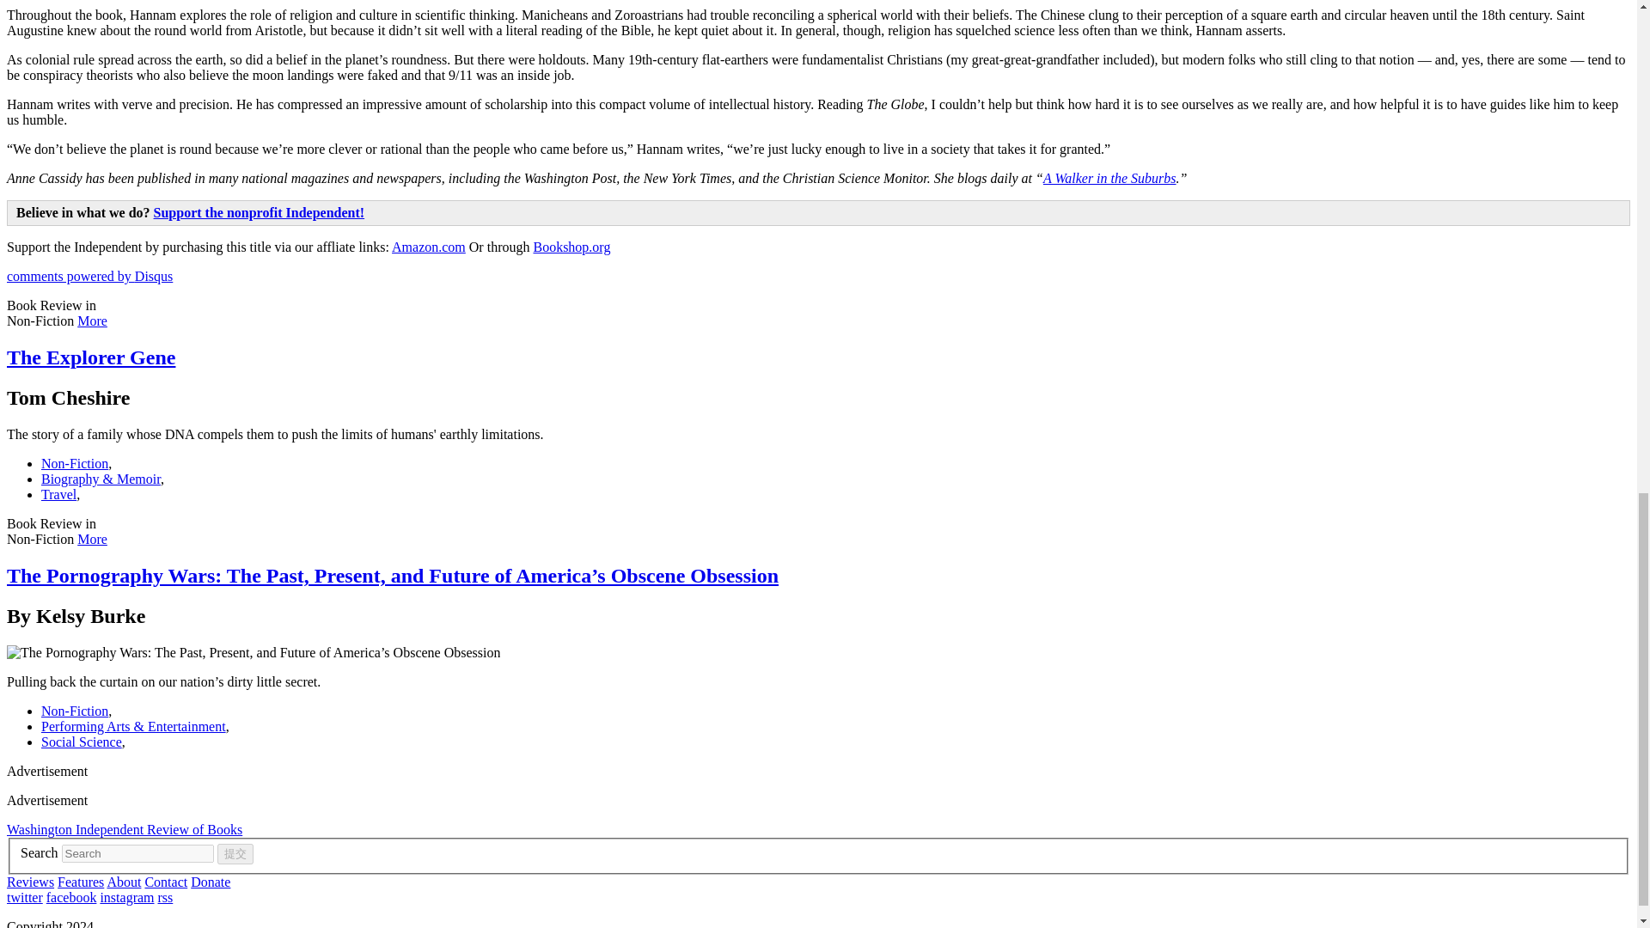  I want to click on A Walker in the Suburbs, so click(1109, 178).